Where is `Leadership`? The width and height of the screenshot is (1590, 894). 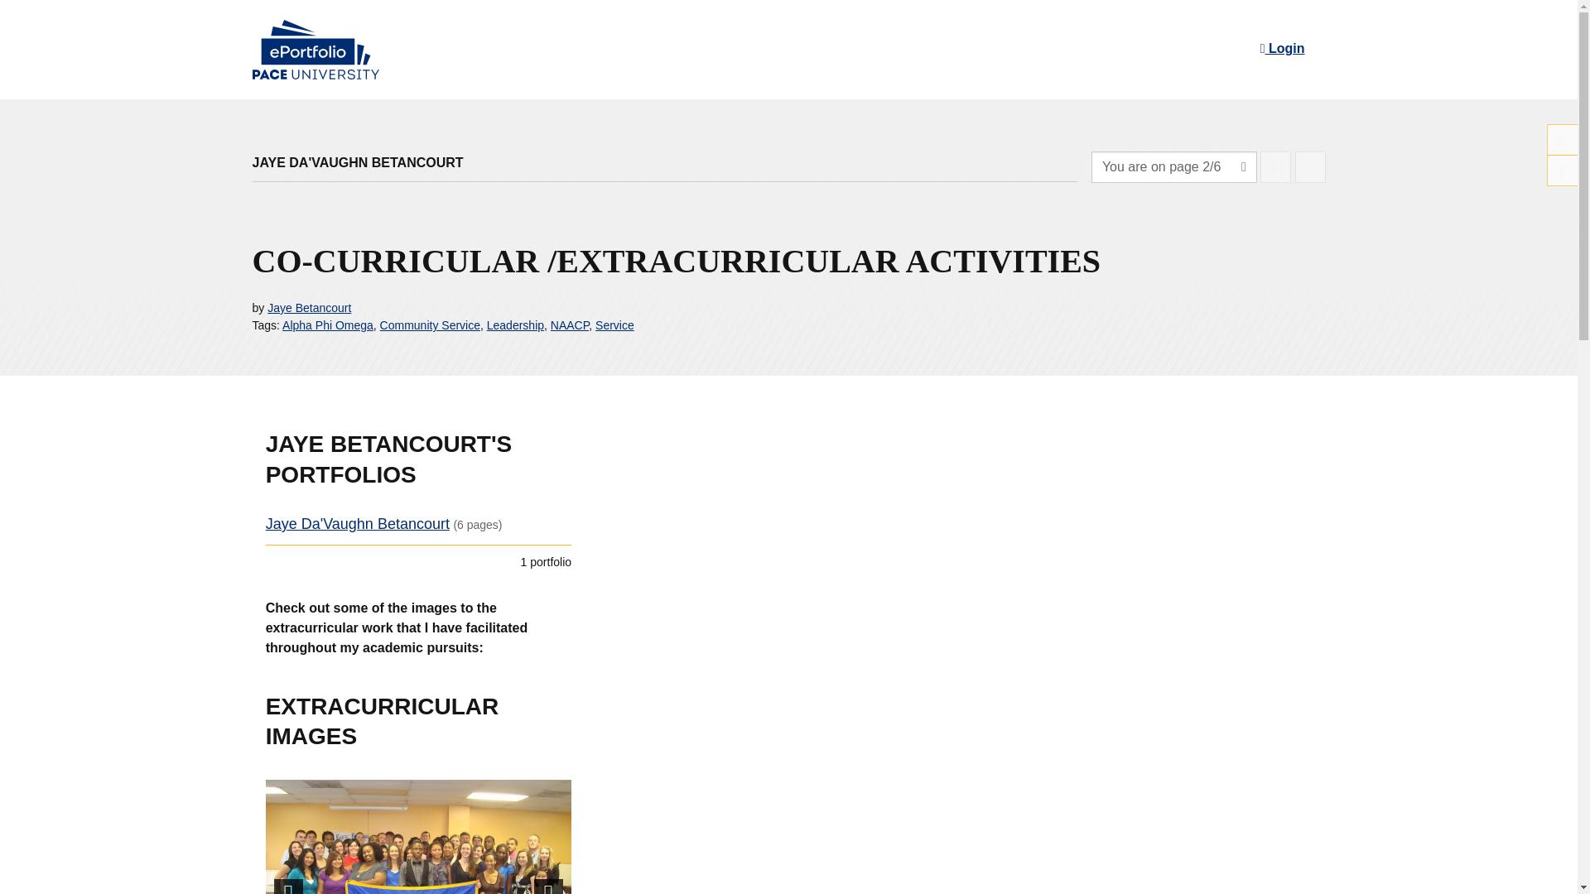 Leadership is located at coordinates (515, 324).